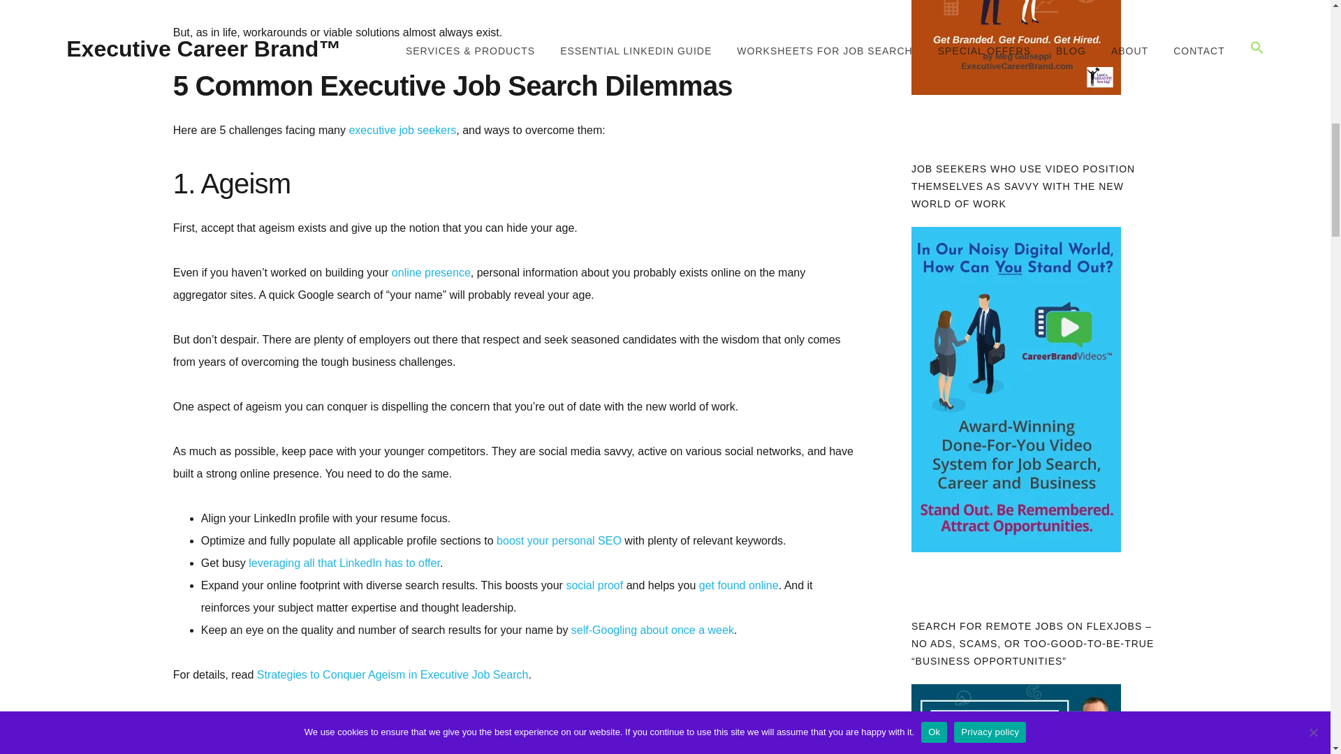  Describe the element at coordinates (344, 563) in the screenshot. I see `leveraging all that LinkedIn has to offer` at that location.